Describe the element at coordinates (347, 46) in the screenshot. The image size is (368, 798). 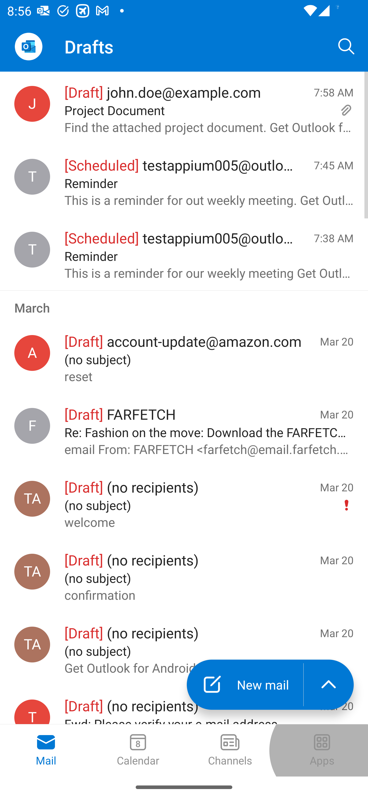
I see `Search, , ` at that location.